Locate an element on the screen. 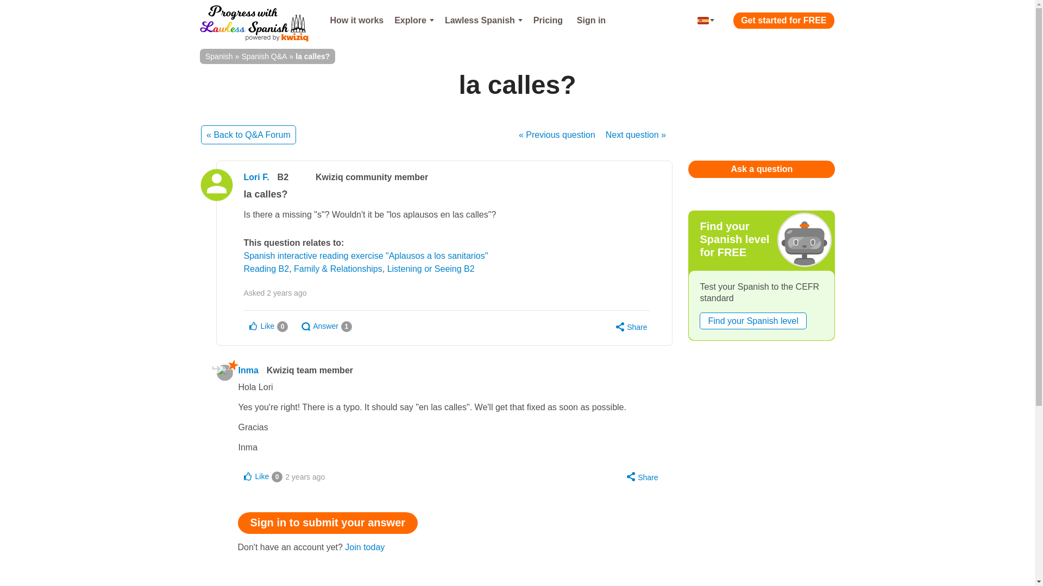 The image size is (1043, 586). 7th December 2021 is located at coordinates (304, 477).